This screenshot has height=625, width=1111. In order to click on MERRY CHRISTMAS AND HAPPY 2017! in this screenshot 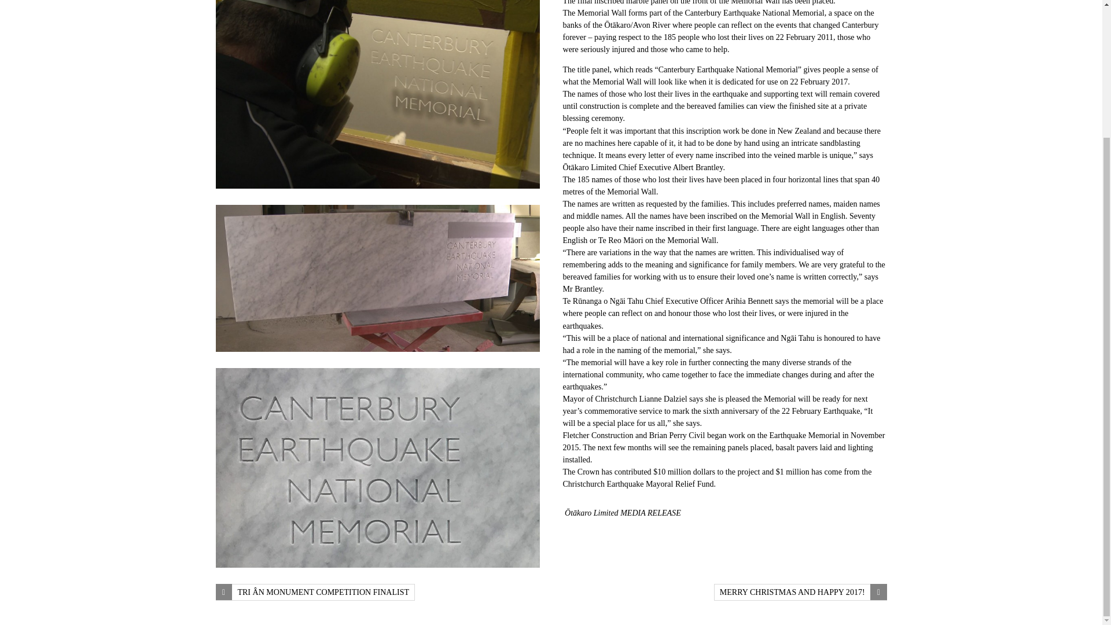, I will do `click(800, 591)`.